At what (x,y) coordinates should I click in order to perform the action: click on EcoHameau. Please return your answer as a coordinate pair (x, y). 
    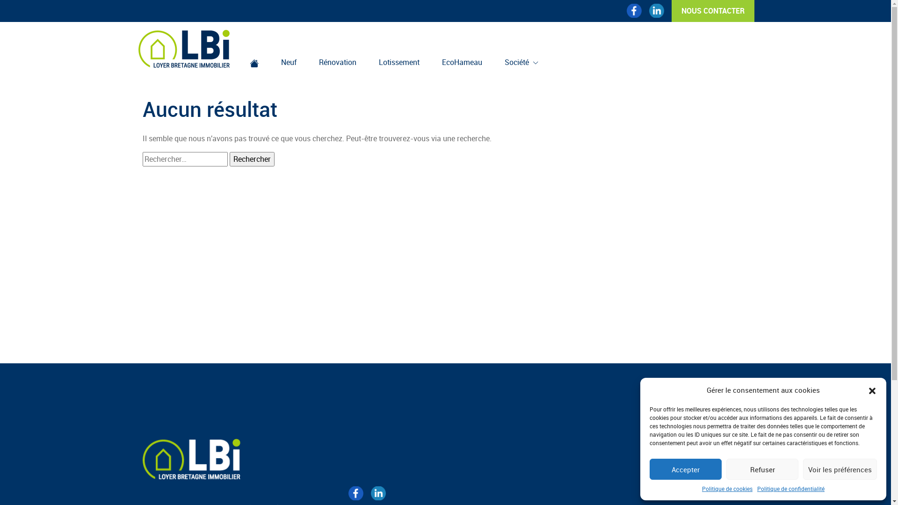
    Looking at the image, I should click on (462, 63).